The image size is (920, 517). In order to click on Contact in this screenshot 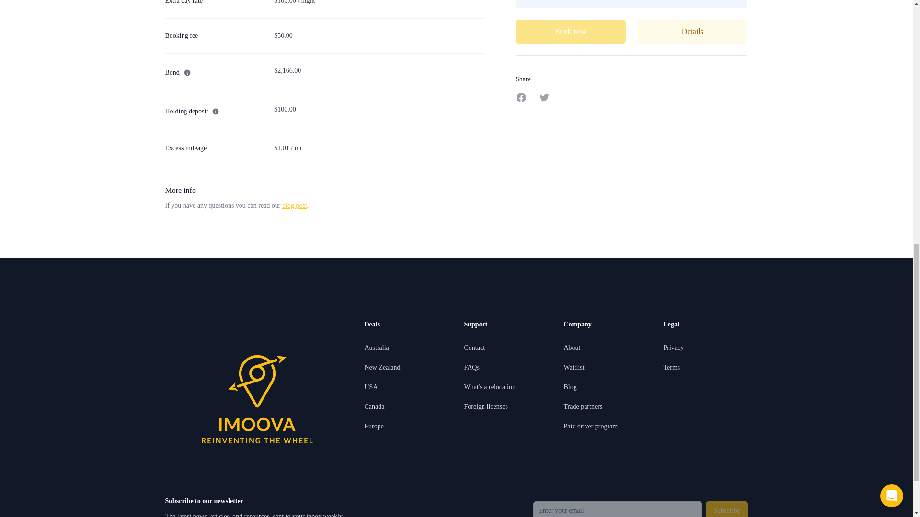, I will do `click(474, 348)`.